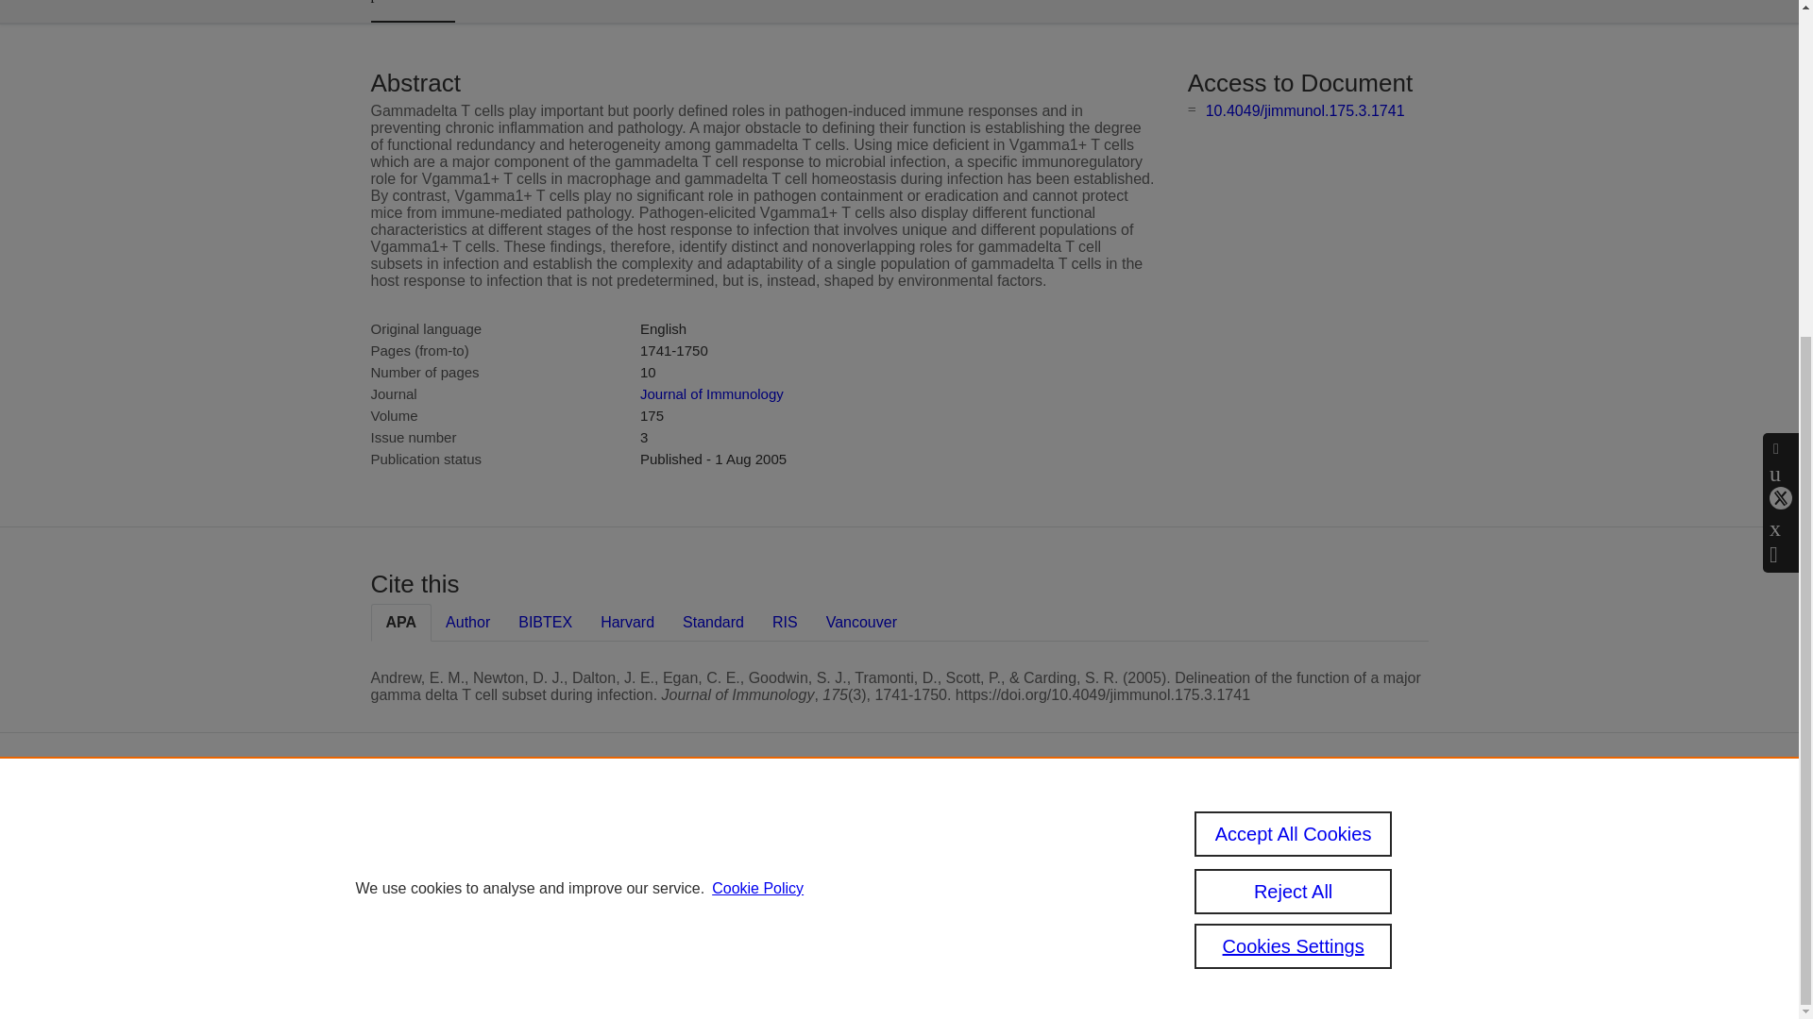 The height and width of the screenshot is (1019, 1813). I want to click on Cookies Settings, so click(737, 945).